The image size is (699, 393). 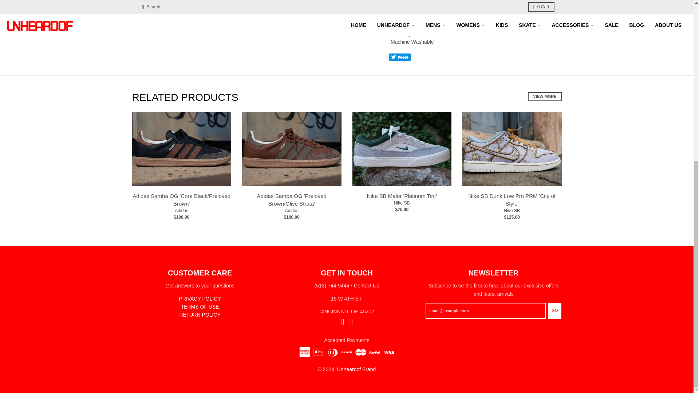 What do you see at coordinates (512, 211) in the screenshot?
I see `Nike SB` at bounding box center [512, 211].